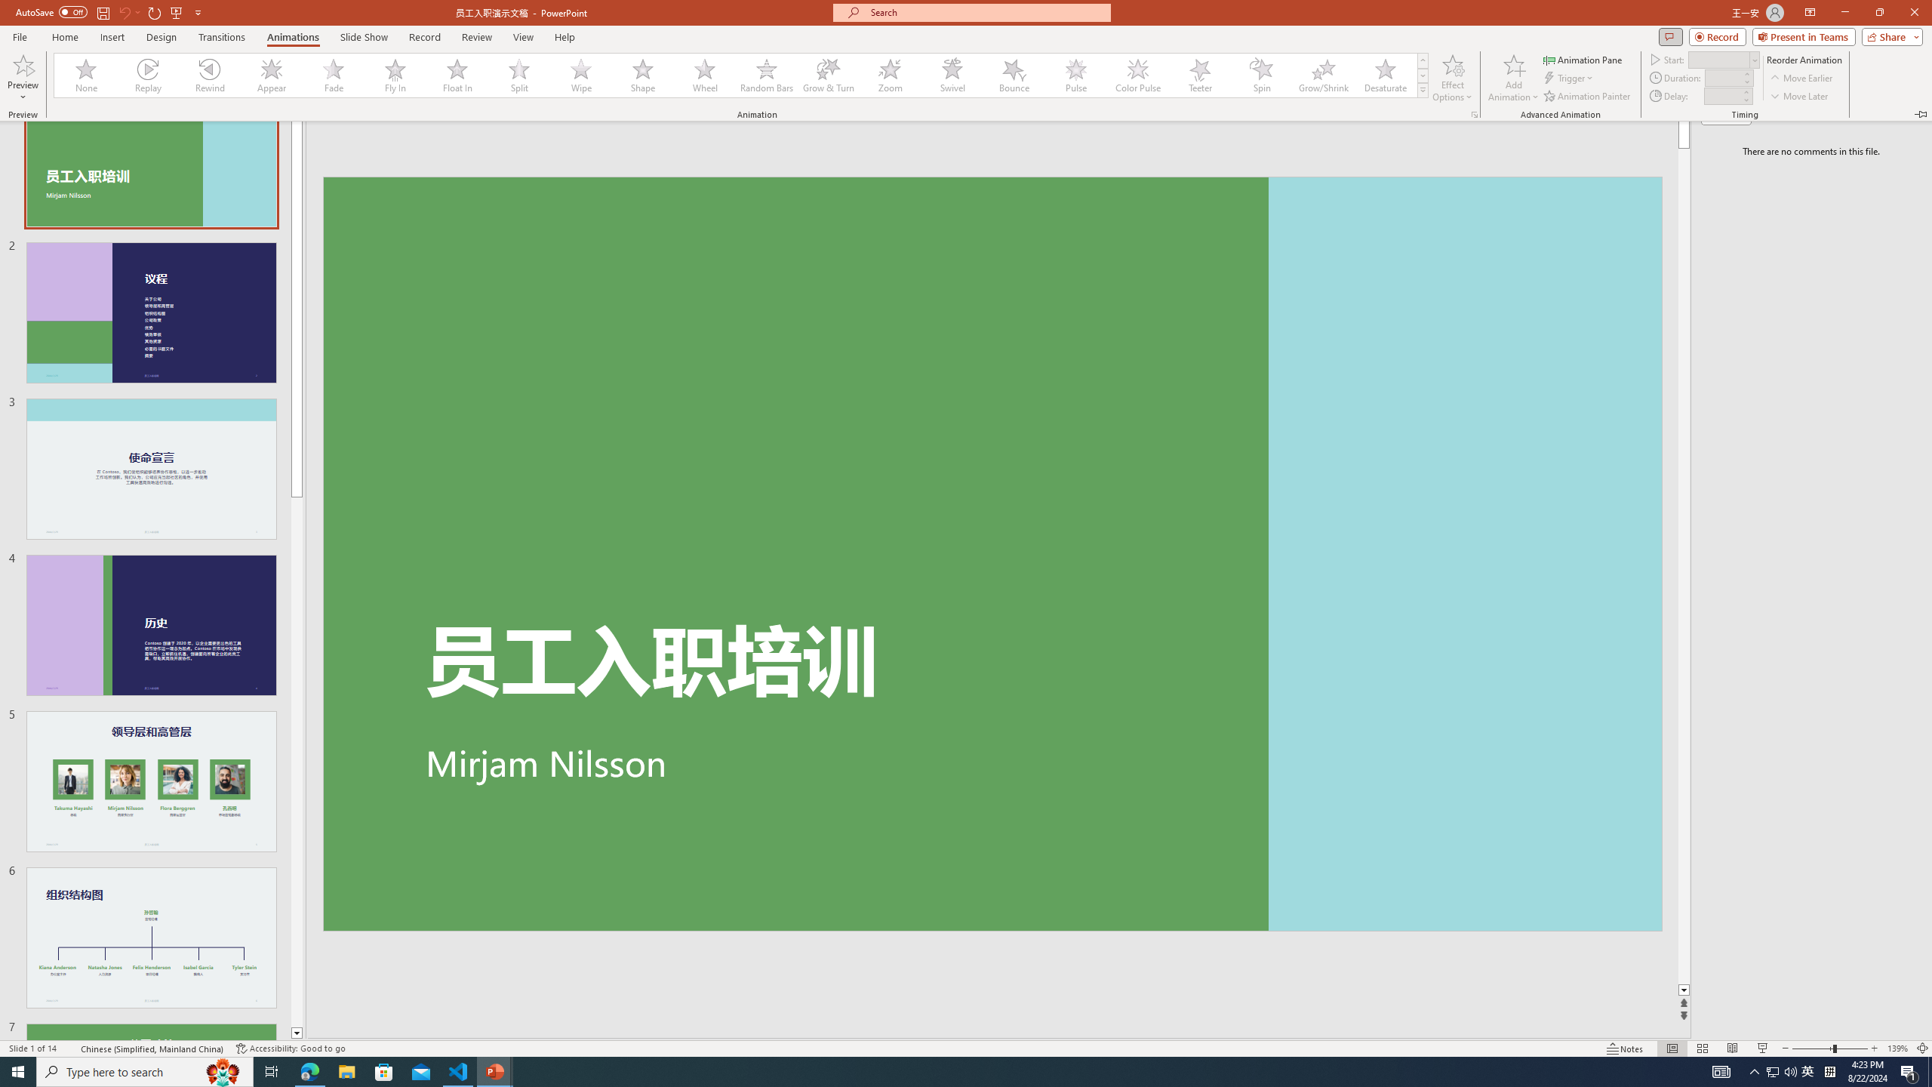 This screenshot has height=1087, width=1932. I want to click on Zoom 139%, so click(1897, 1049).